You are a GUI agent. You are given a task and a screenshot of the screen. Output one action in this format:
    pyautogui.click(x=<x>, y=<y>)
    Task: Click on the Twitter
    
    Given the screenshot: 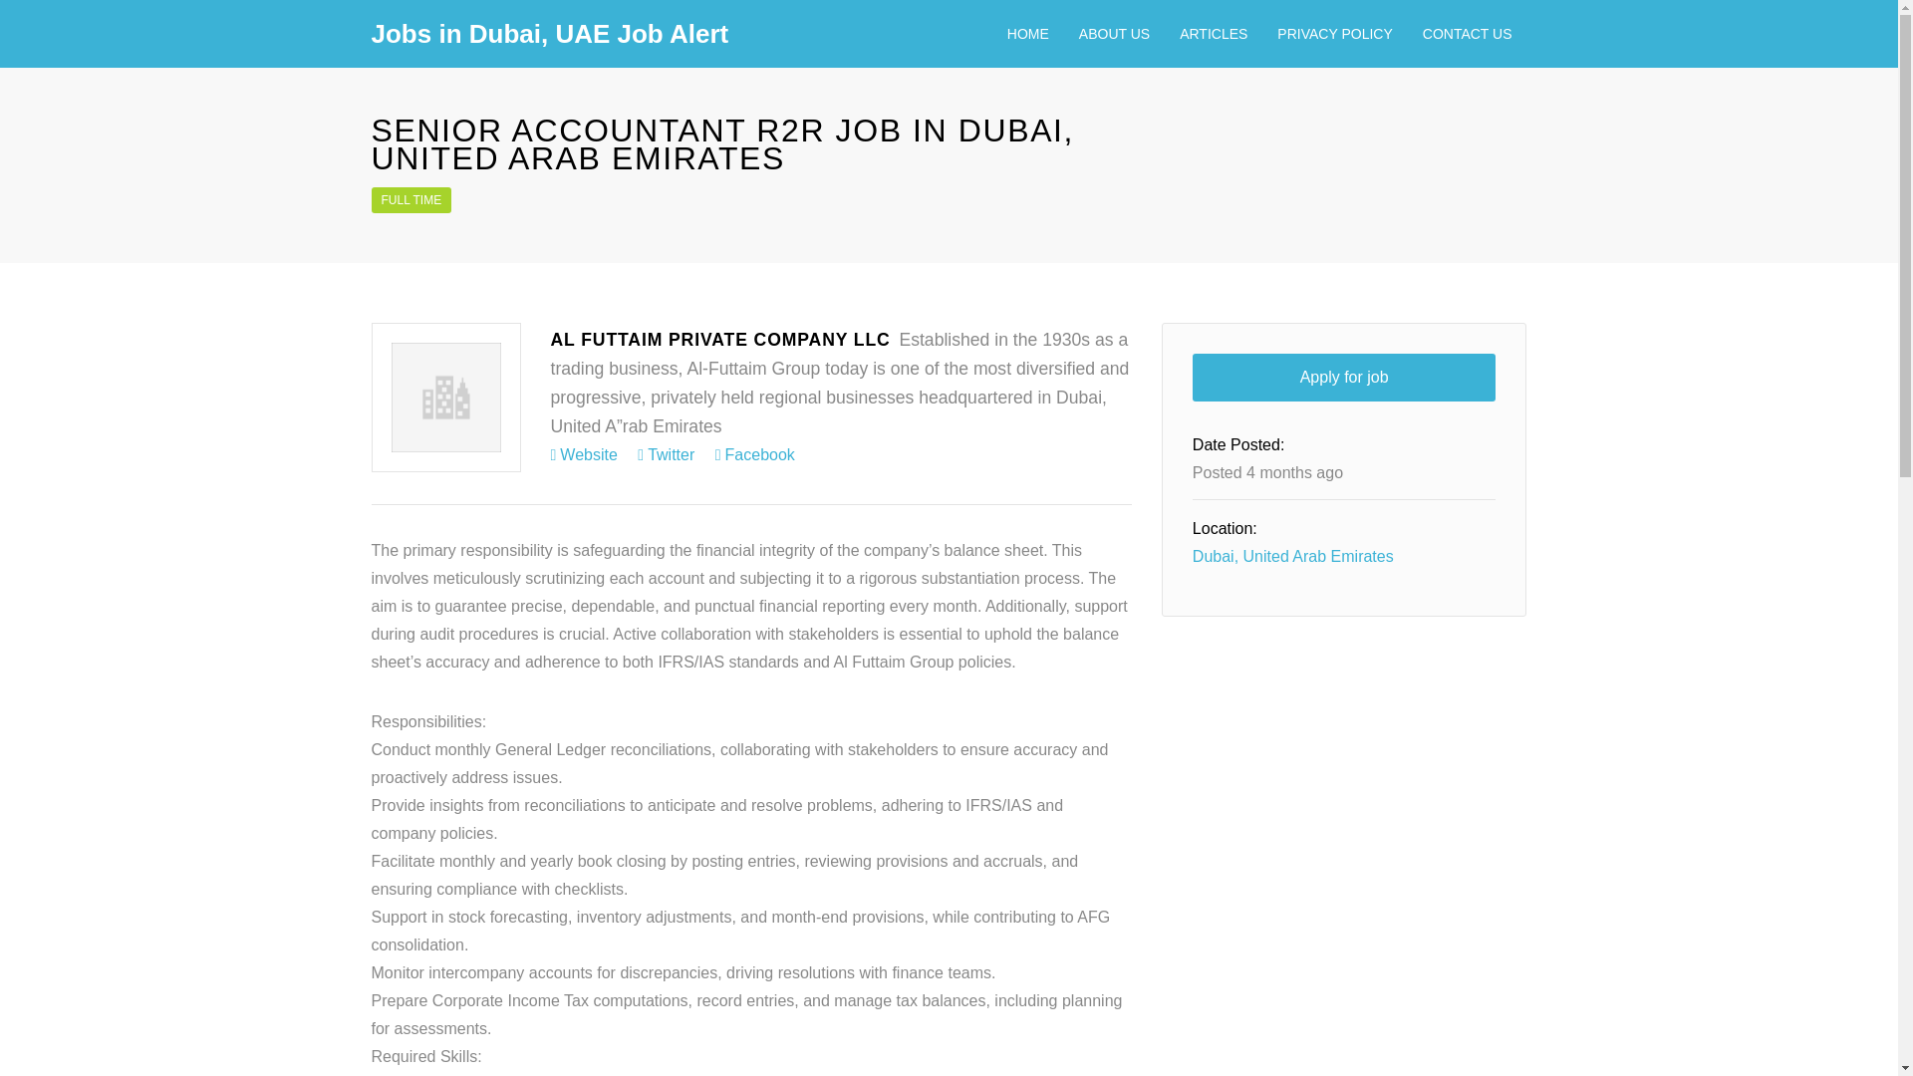 What is the action you would take?
    pyautogui.click(x=666, y=454)
    